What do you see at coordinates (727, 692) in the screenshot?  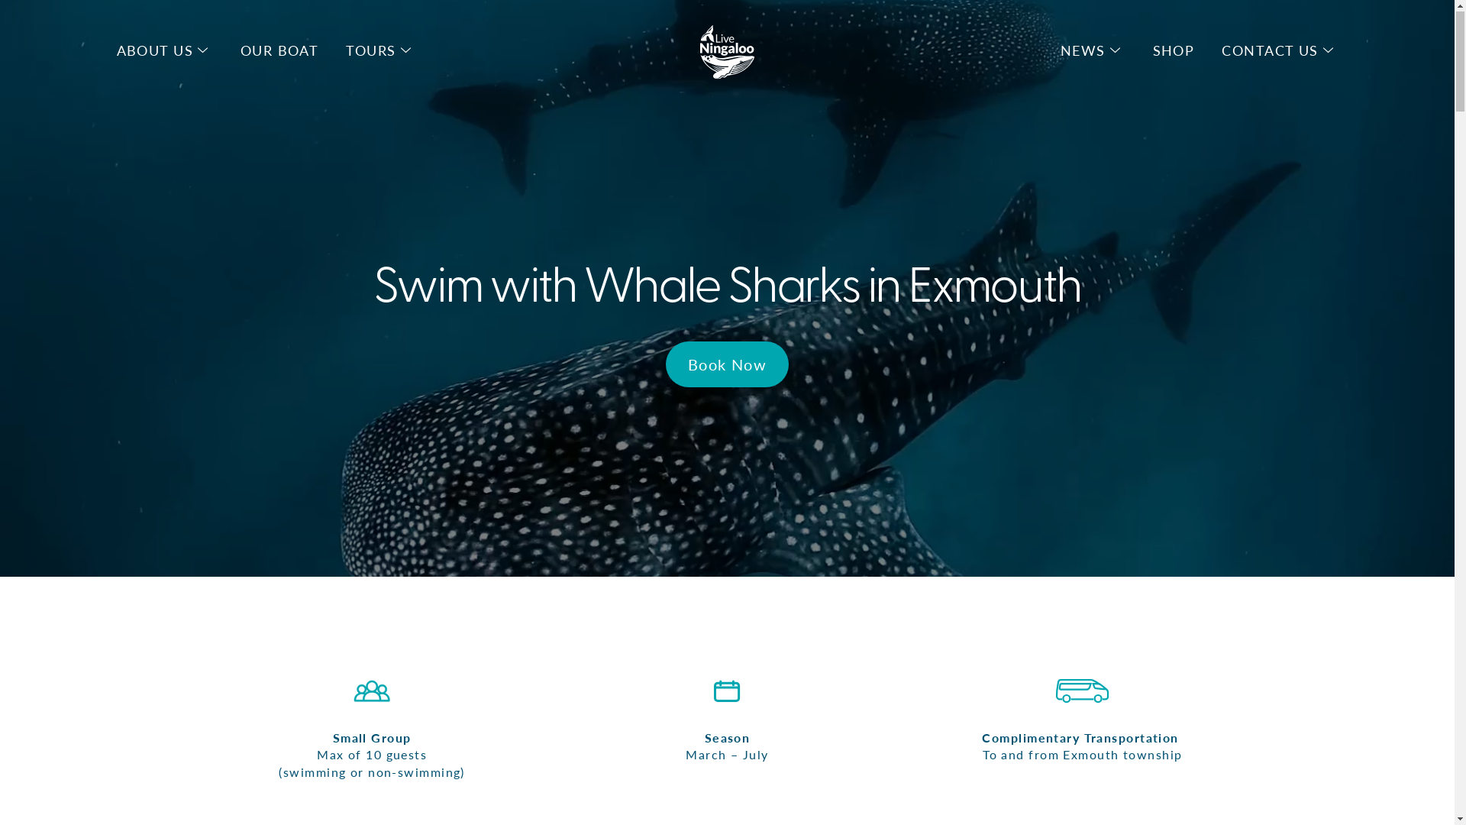 I see `Swim with Whale Sharks in Exmouth 2` at bounding box center [727, 692].